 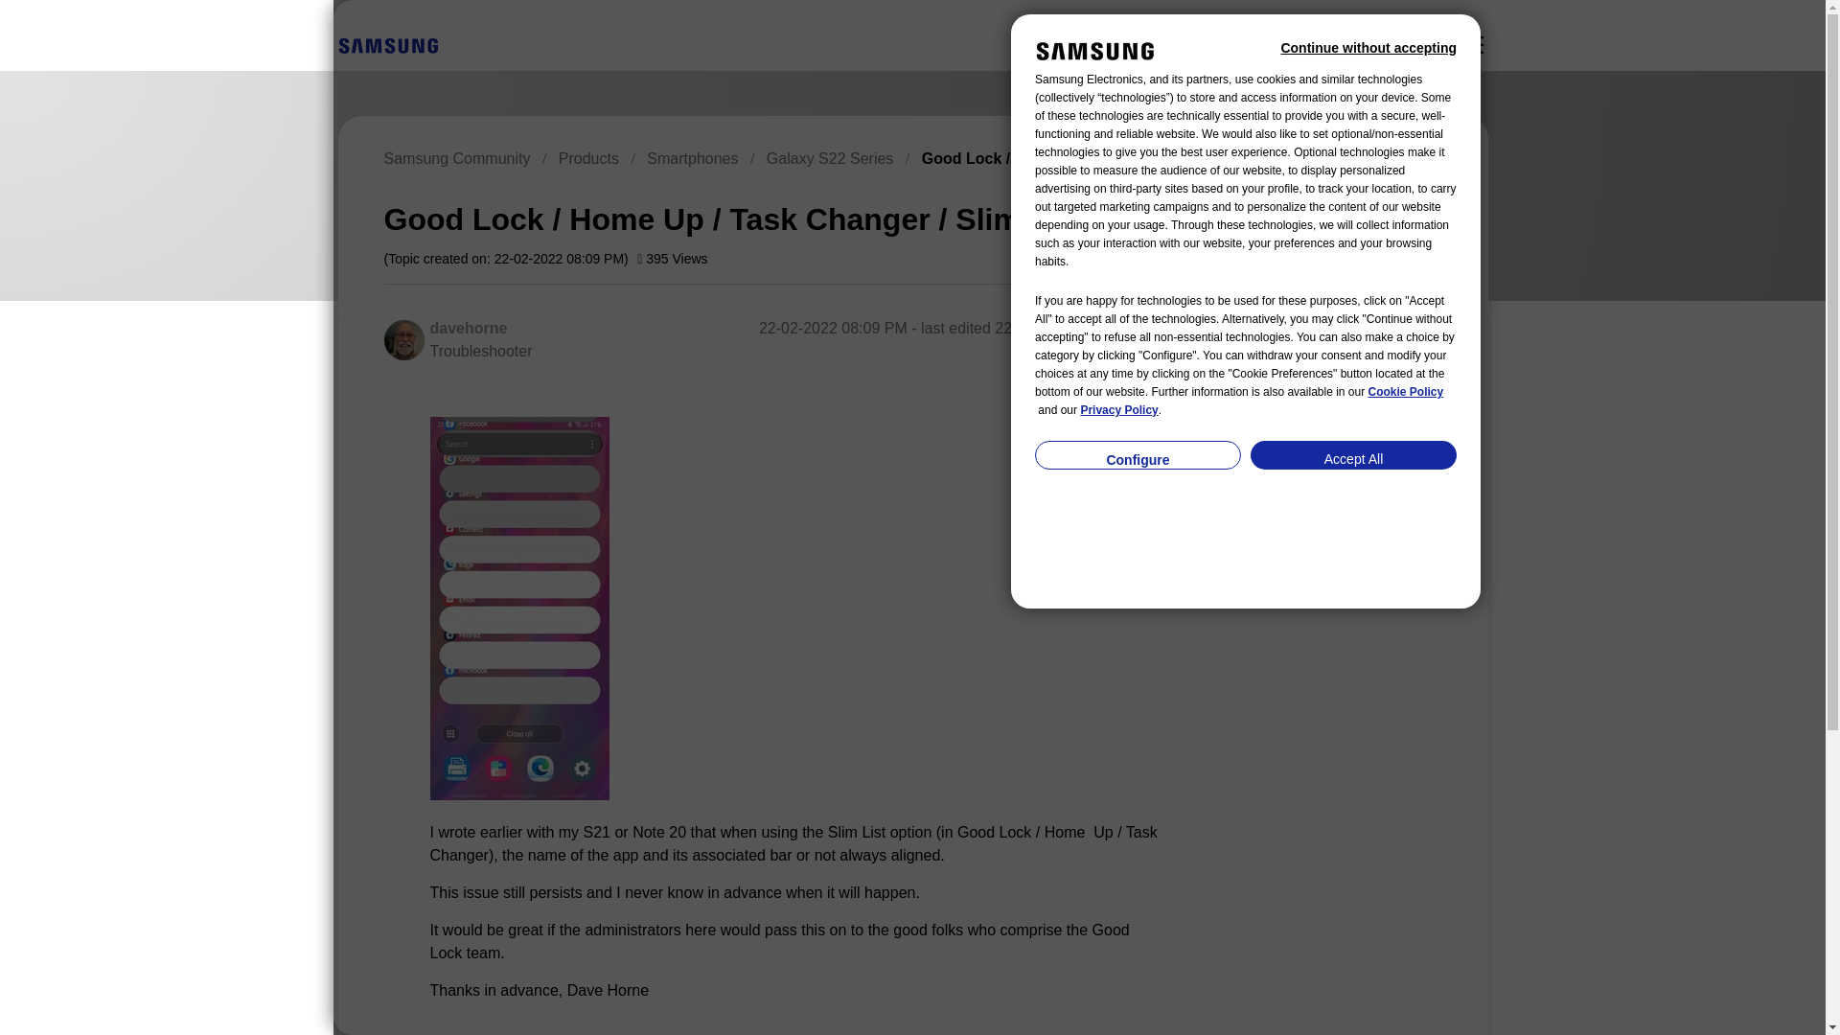 What do you see at coordinates (588, 157) in the screenshot?
I see `Products` at bounding box center [588, 157].